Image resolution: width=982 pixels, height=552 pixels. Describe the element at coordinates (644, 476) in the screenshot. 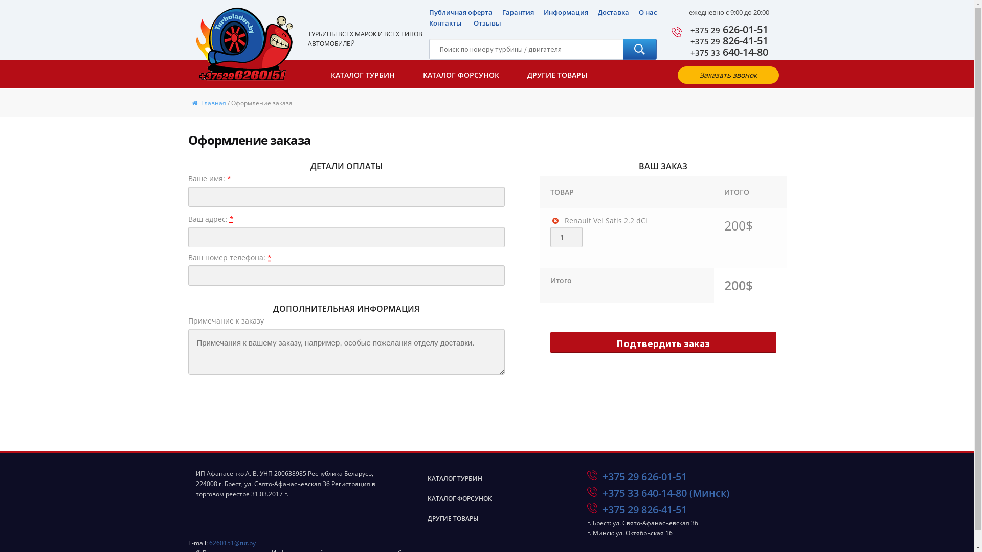

I see `+375 29 626-01-51` at that location.